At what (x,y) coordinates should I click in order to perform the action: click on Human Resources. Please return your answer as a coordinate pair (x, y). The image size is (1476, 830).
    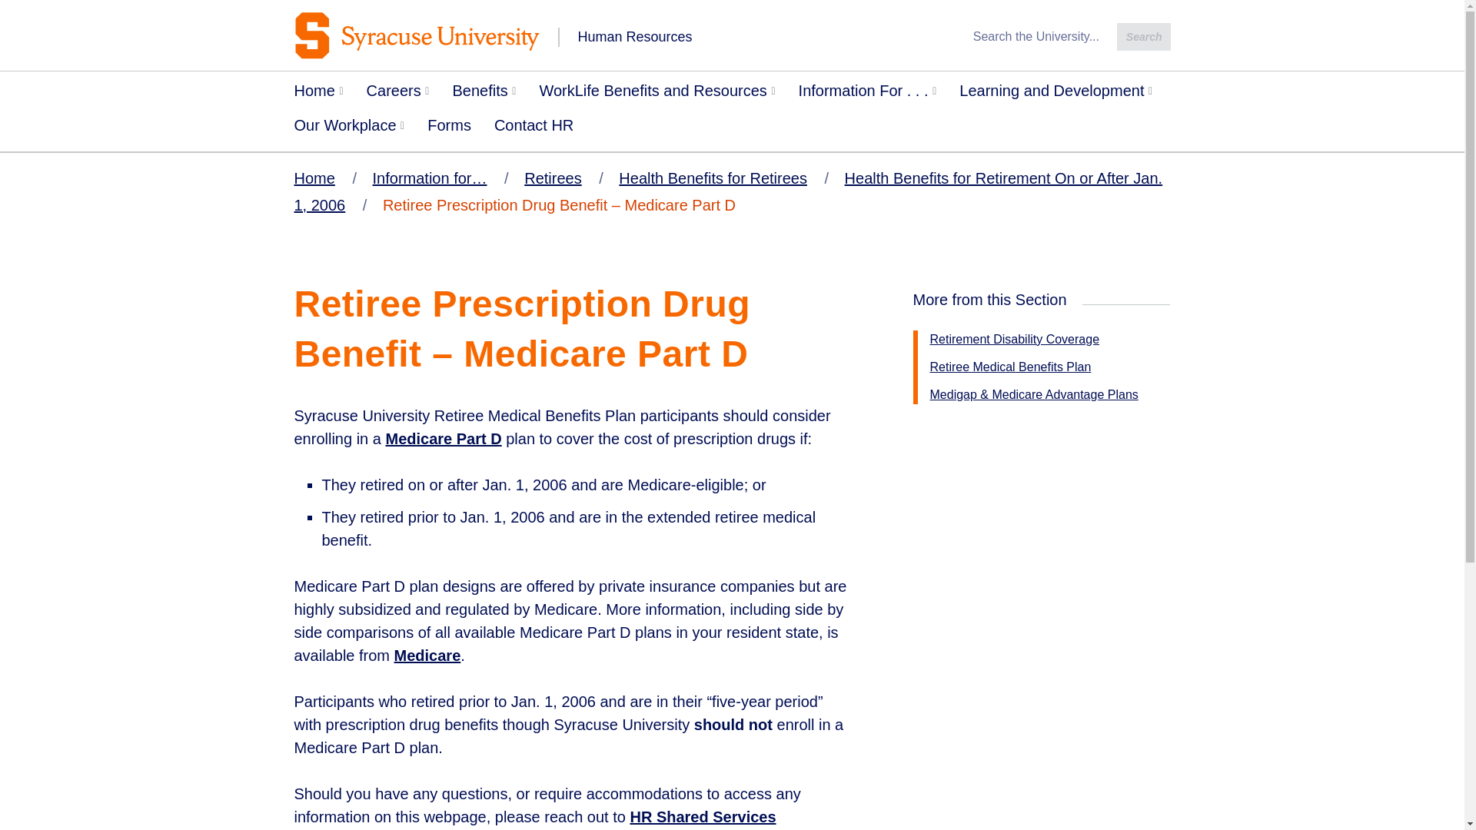
    Looking at the image, I should click on (623, 35).